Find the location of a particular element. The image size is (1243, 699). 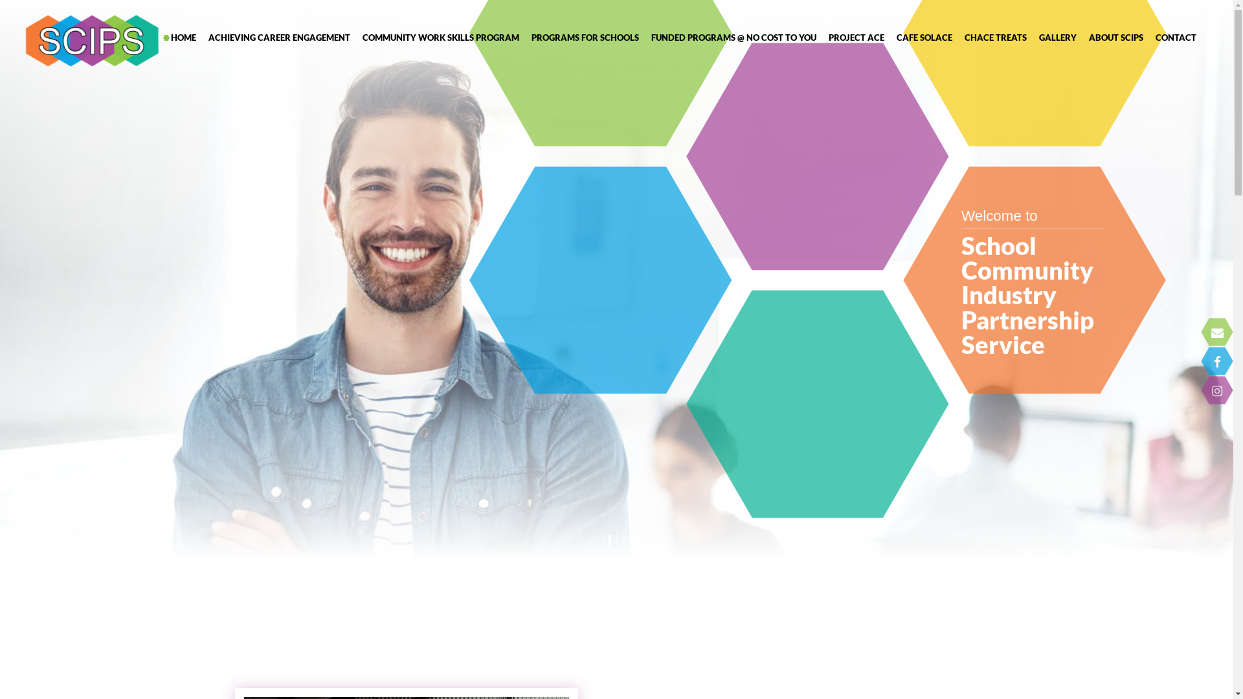

HOME is located at coordinates (182, 38).